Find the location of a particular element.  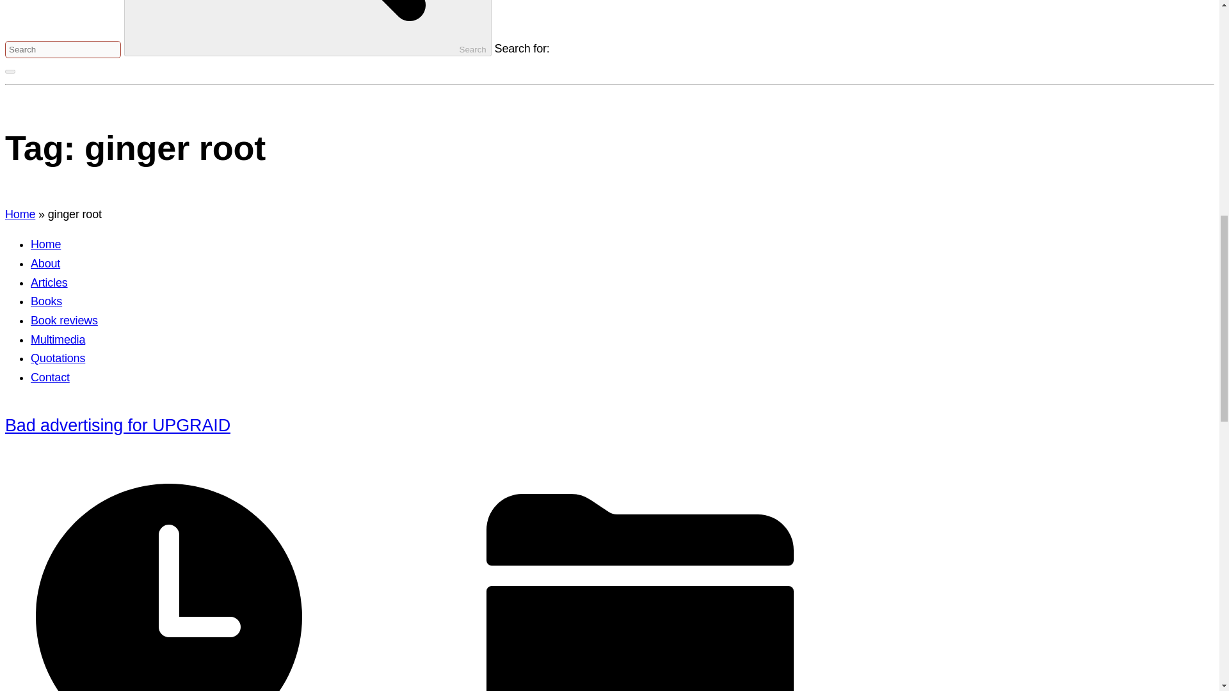

Quotations is located at coordinates (58, 358).